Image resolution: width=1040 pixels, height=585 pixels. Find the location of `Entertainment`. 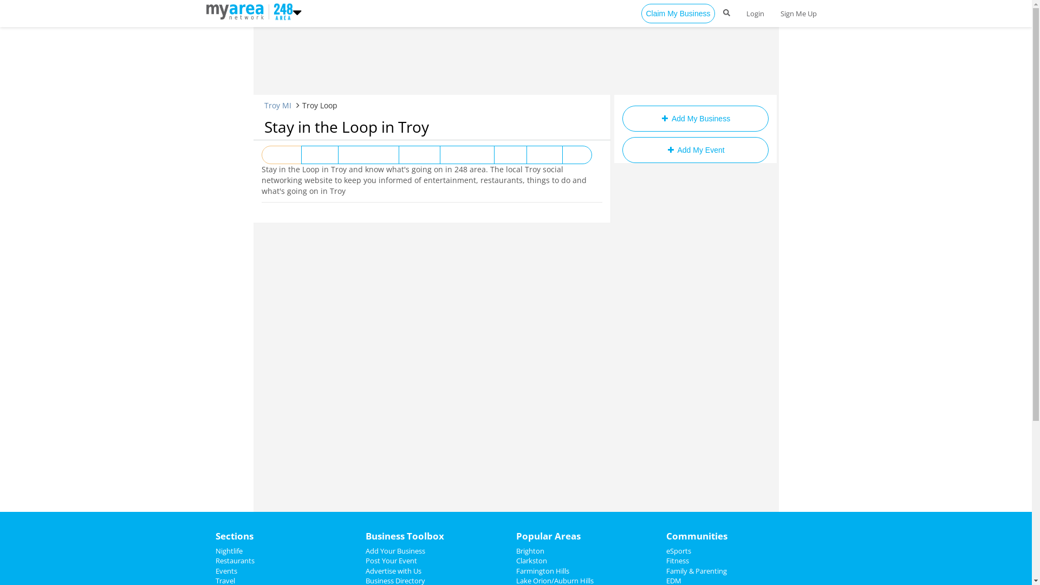

Entertainment is located at coordinates (368, 155).